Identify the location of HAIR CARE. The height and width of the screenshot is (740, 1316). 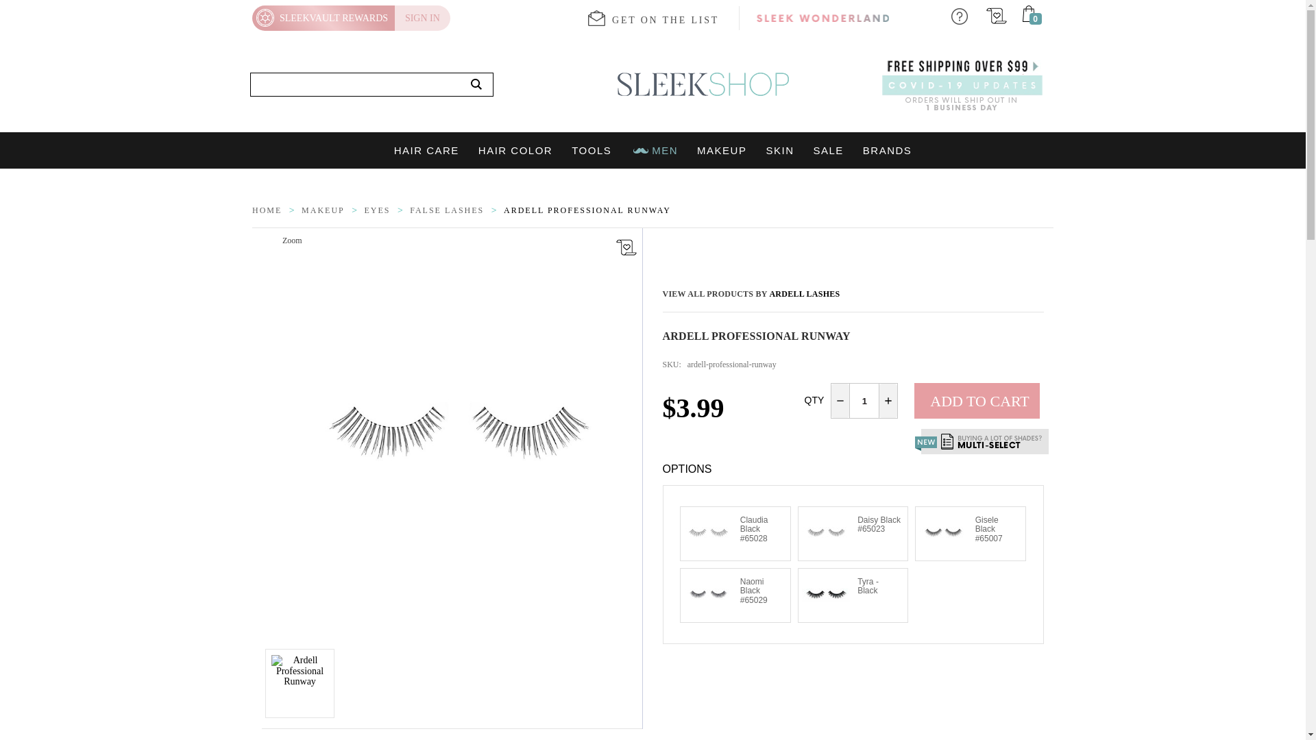
(426, 151).